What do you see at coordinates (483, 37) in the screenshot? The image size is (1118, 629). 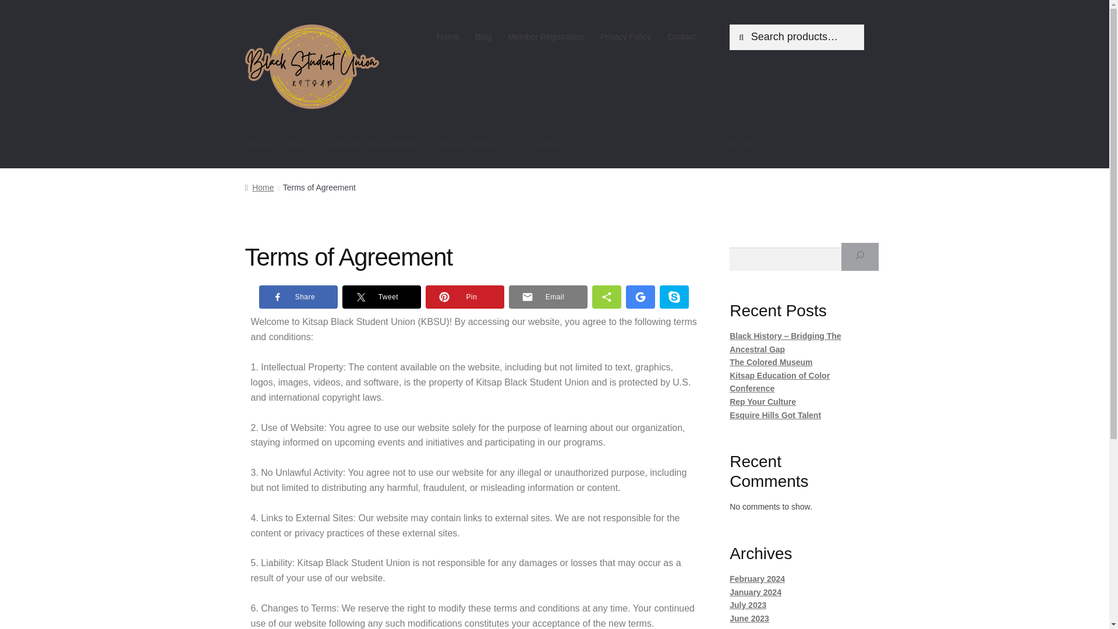 I see `Blog` at bounding box center [483, 37].